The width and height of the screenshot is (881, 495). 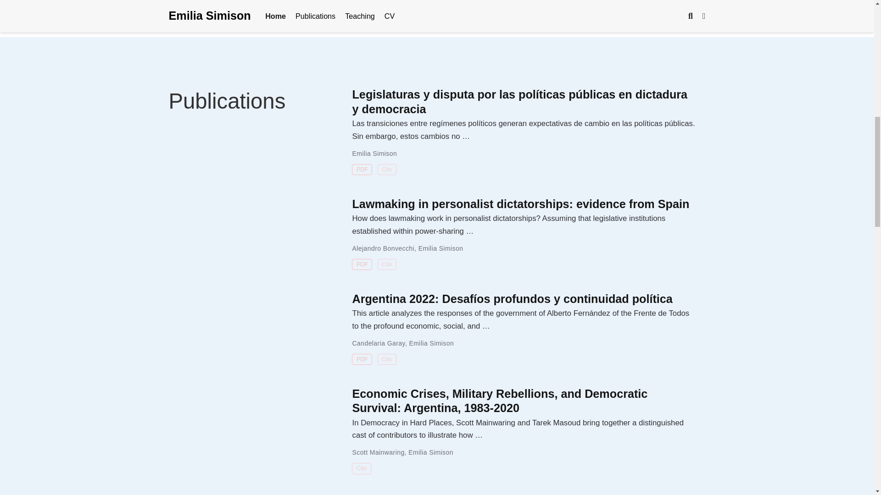 I want to click on Lawmaking in personalist dictatorships: evidence from Spain, so click(x=520, y=203).